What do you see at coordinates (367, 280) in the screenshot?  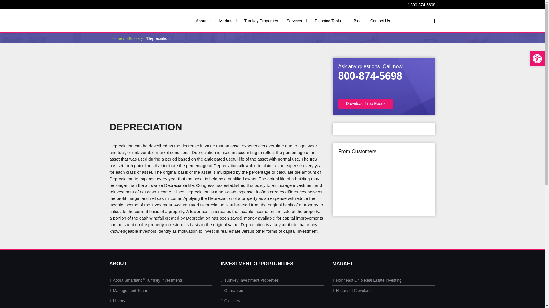 I see `Northeast Ohio Real Estate Investing` at bounding box center [367, 280].